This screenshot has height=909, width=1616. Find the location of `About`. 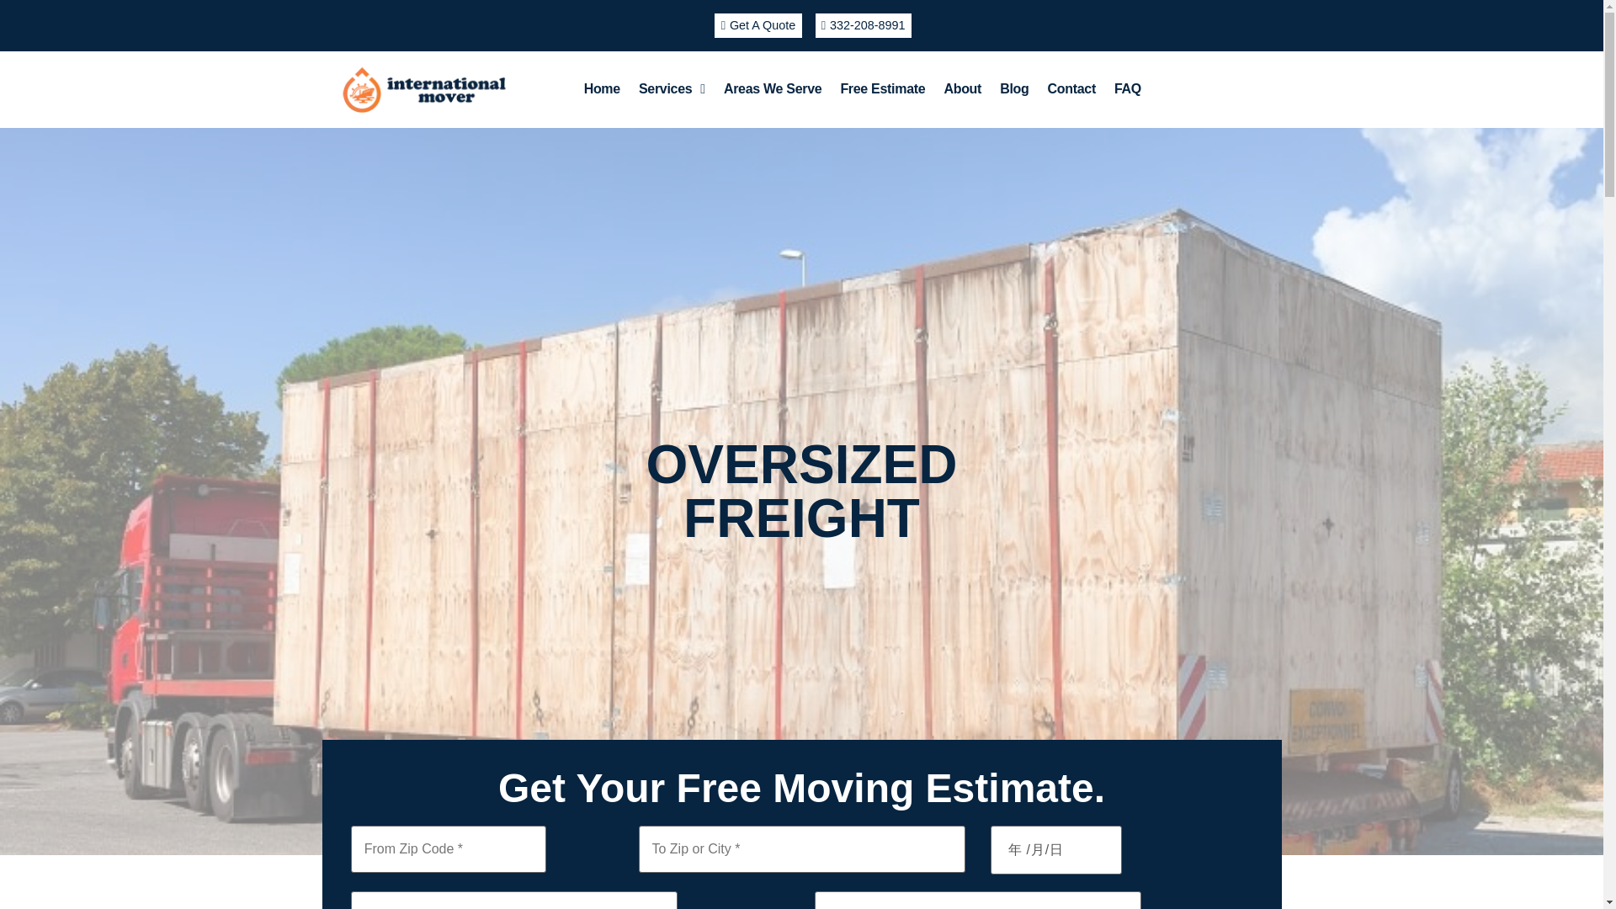

About is located at coordinates (961, 88).